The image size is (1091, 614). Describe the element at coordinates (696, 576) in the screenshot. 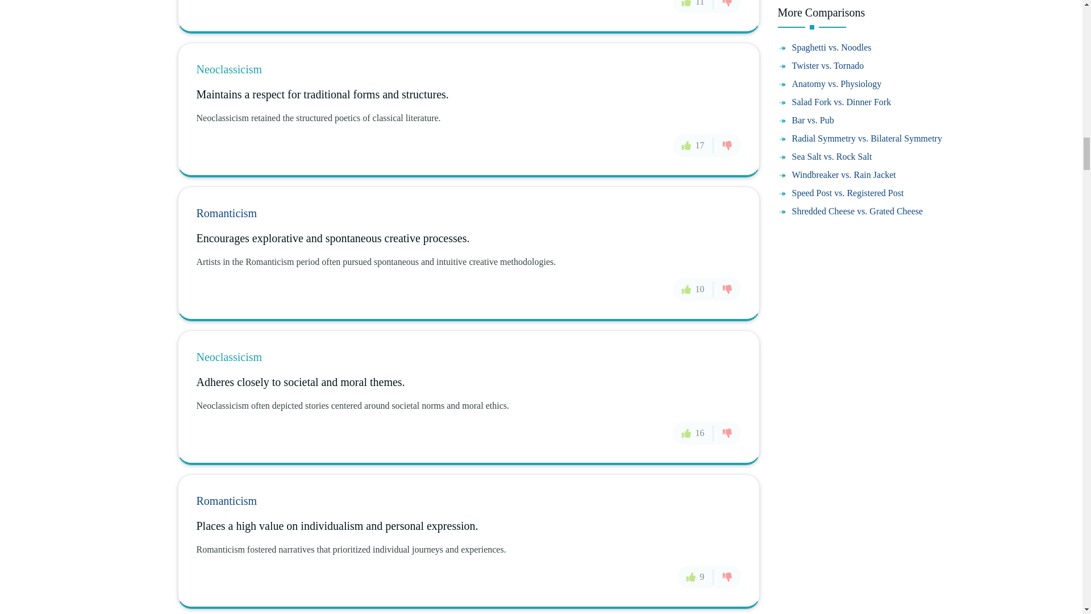

I see `9` at that location.